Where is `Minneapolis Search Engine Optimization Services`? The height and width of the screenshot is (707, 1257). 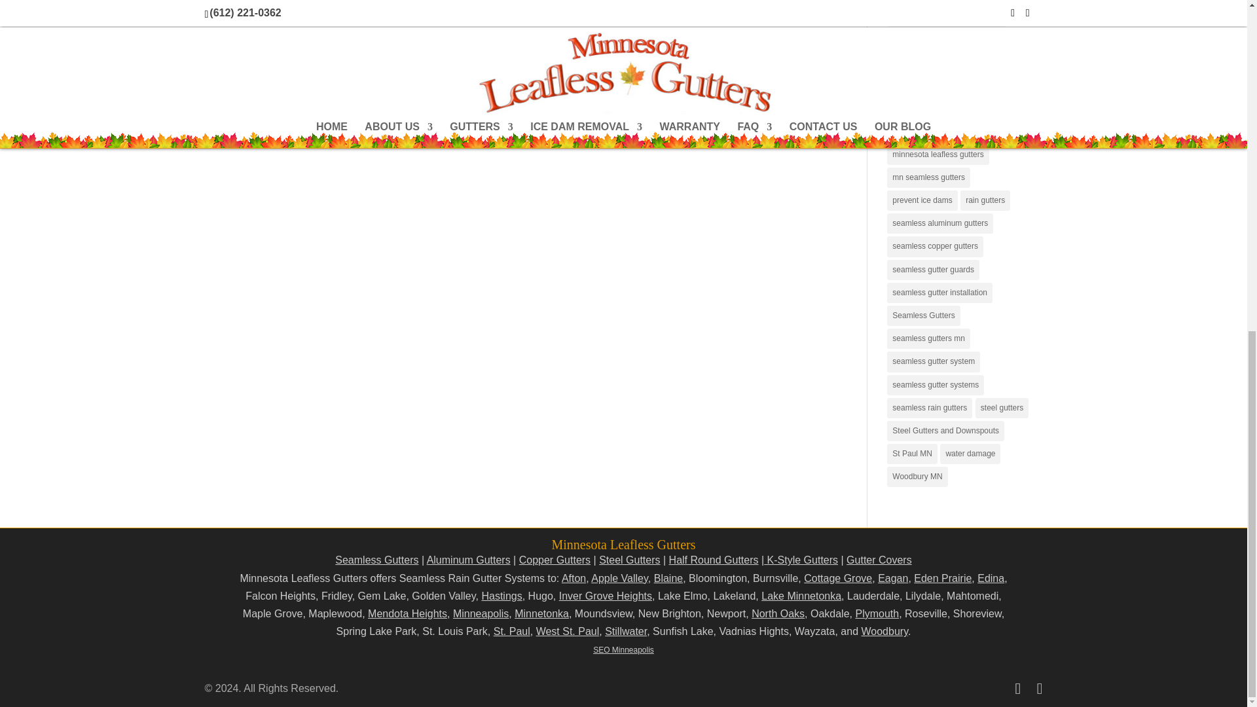
Minneapolis Search Engine Optimization Services is located at coordinates (623, 650).